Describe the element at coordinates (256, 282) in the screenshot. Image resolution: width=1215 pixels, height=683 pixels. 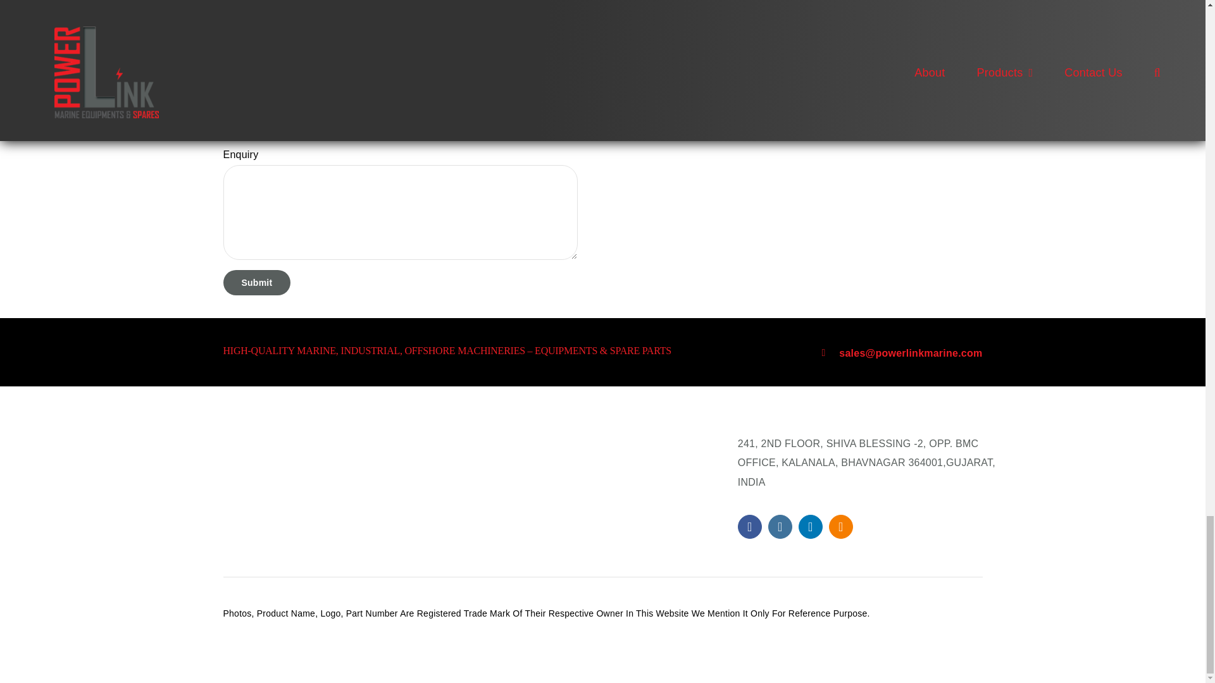
I see `Submit` at that location.